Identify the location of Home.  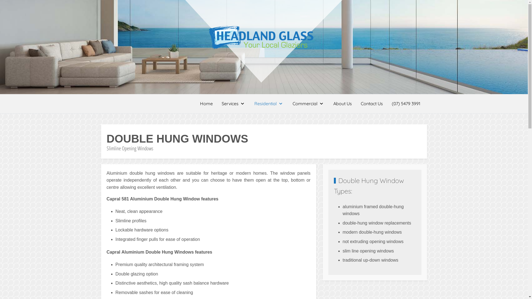
(206, 104).